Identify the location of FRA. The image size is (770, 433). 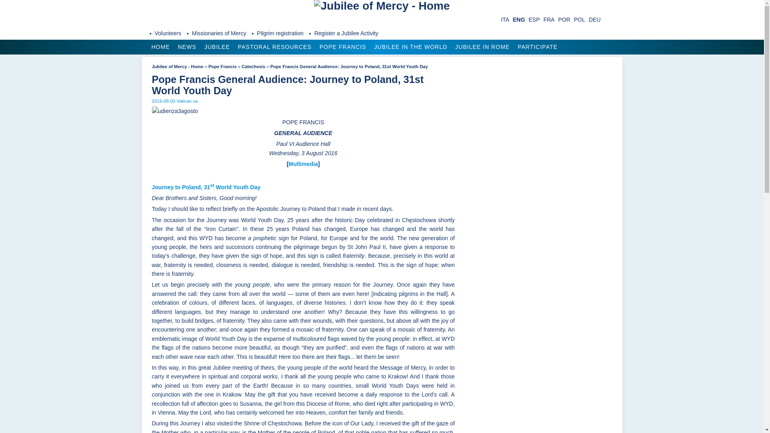
(549, 20).